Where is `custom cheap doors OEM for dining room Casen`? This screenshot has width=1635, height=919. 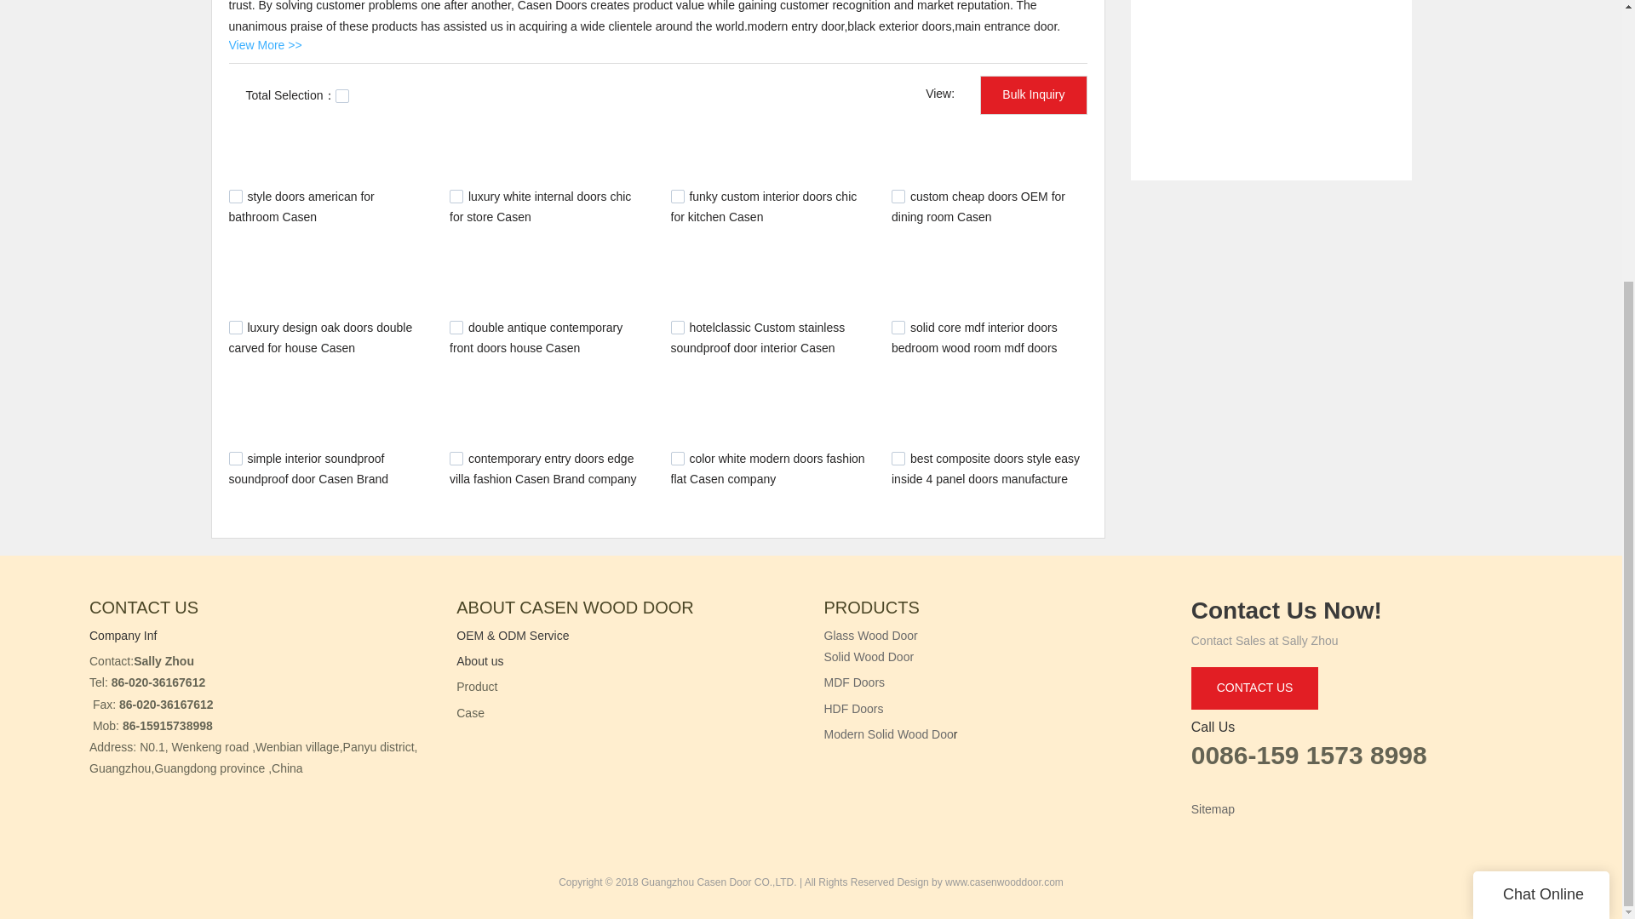 custom cheap doors OEM for dining room Casen is located at coordinates (978, 206).